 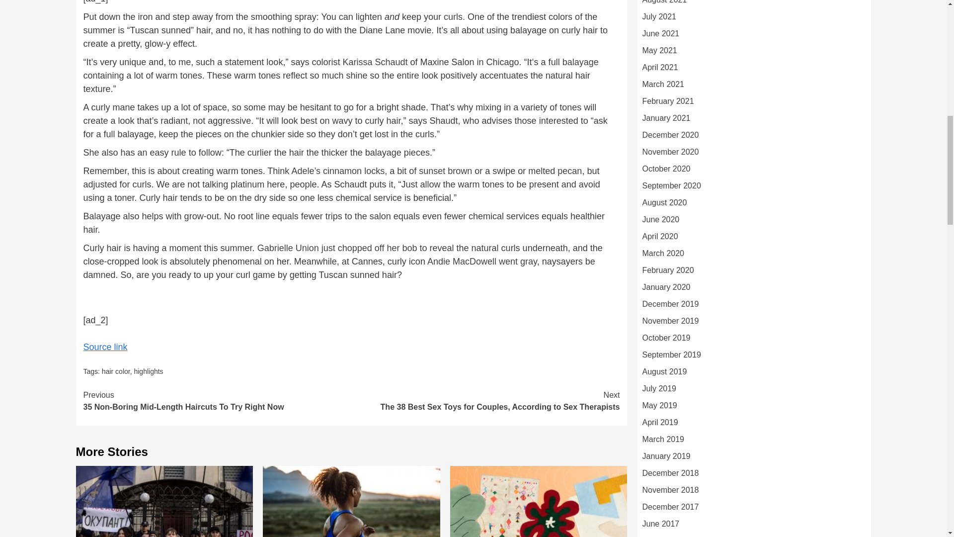 What do you see at coordinates (482, 262) in the screenshot?
I see `Andie MacDowell went gray` at bounding box center [482, 262].